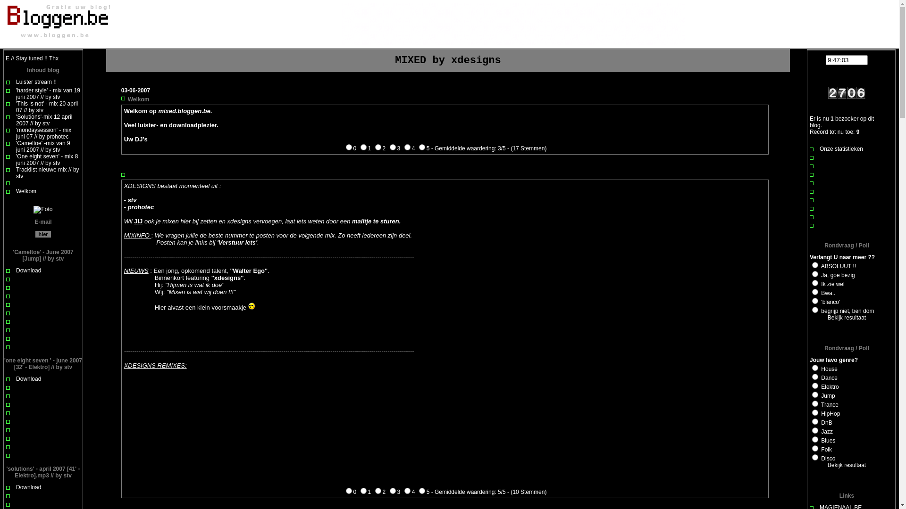 The width and height of the screenshot is (906, 509). Describe the element at coordinates (393, 491) in the screenshot. I see `3` at that location.